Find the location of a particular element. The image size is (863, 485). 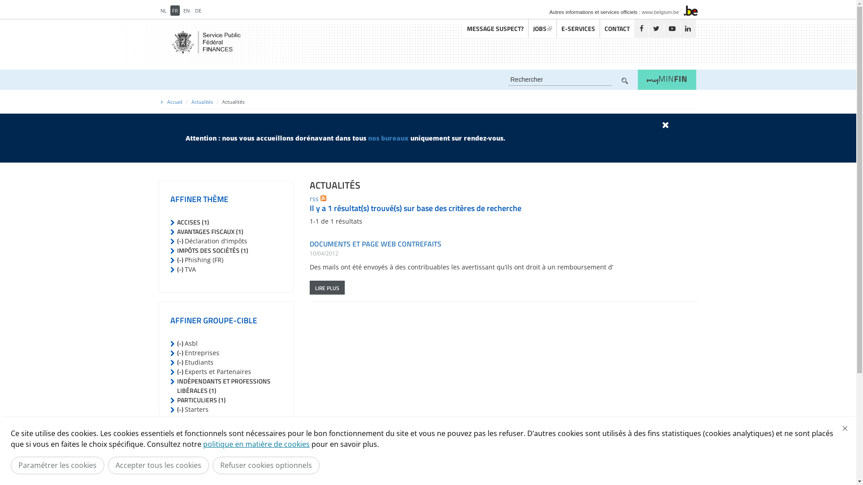

(-)
REMOVE TVA FILTER is located at coordinates (181, 269).